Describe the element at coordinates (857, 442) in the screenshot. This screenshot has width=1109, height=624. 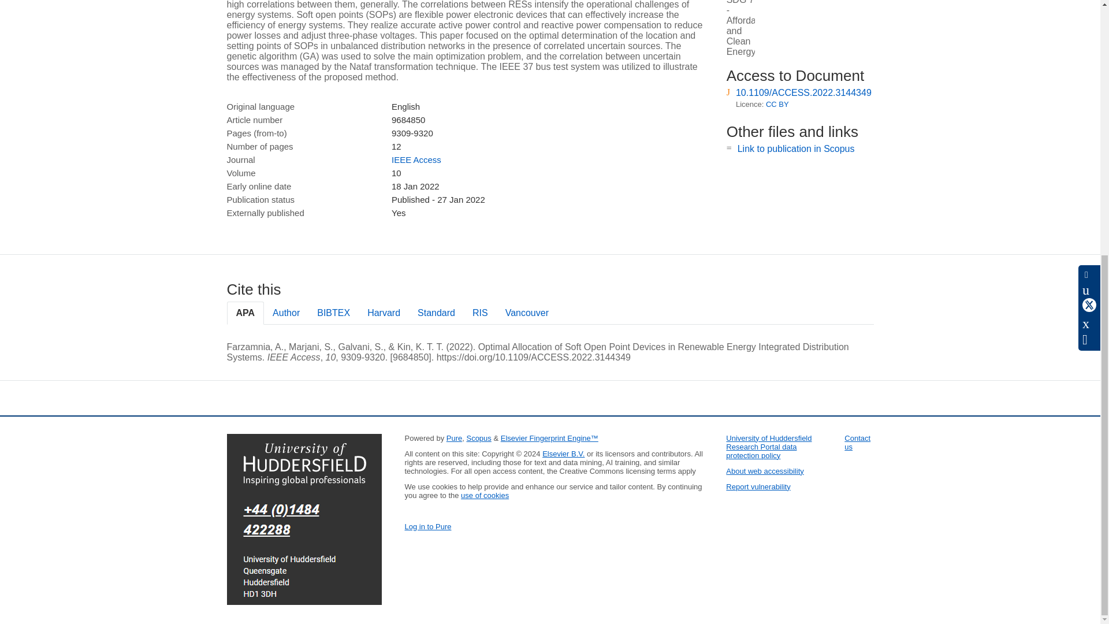
I see `Contact us` at that location.